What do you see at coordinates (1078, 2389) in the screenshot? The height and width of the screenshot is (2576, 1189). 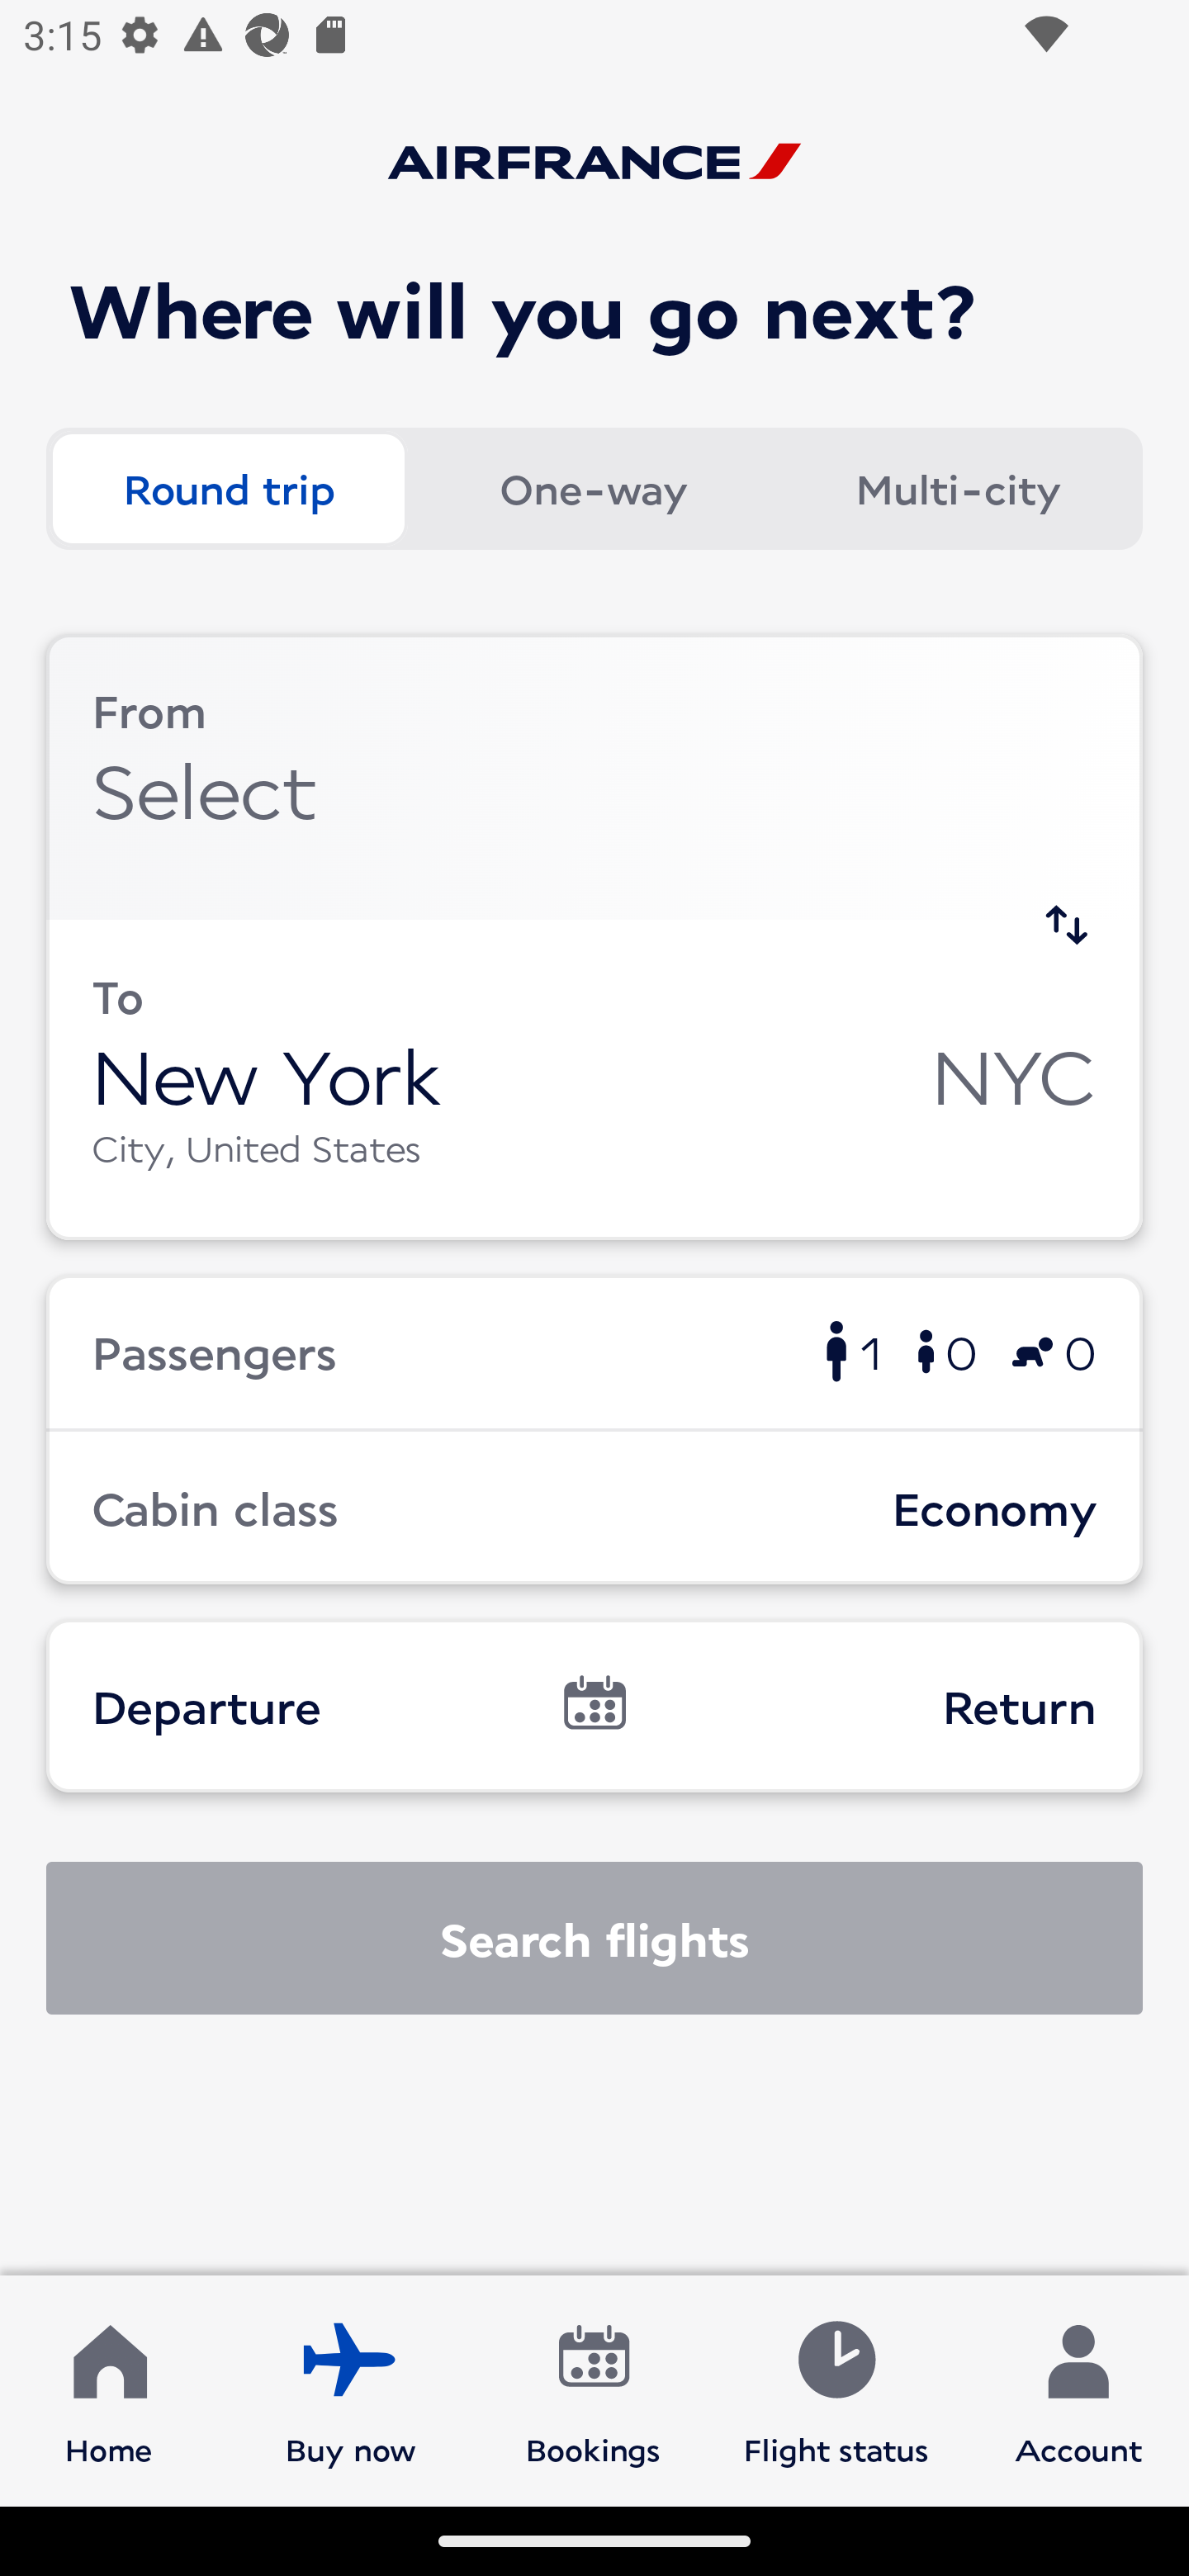 I see `Account` at bounding box center [1078, 2389].